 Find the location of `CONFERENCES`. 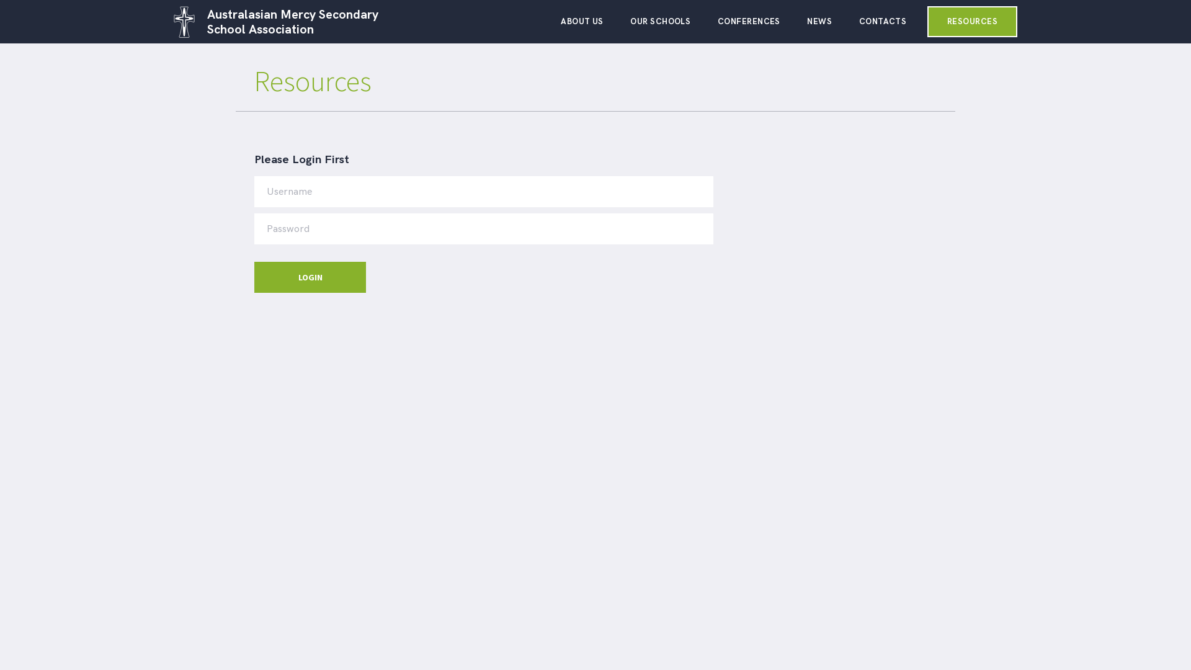

CONFERENCES is located at coordinates (749, 27).